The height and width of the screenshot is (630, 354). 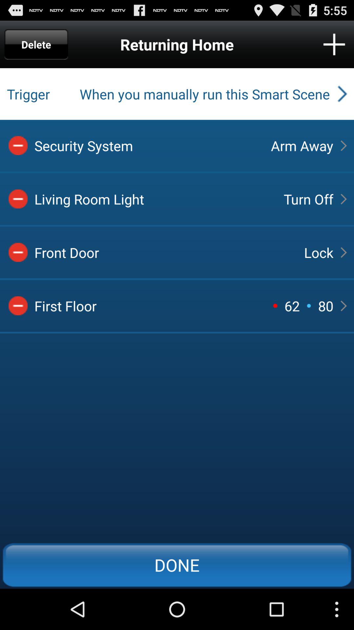 I want to click on jump until the front door icon, so click(x=164, y=252).